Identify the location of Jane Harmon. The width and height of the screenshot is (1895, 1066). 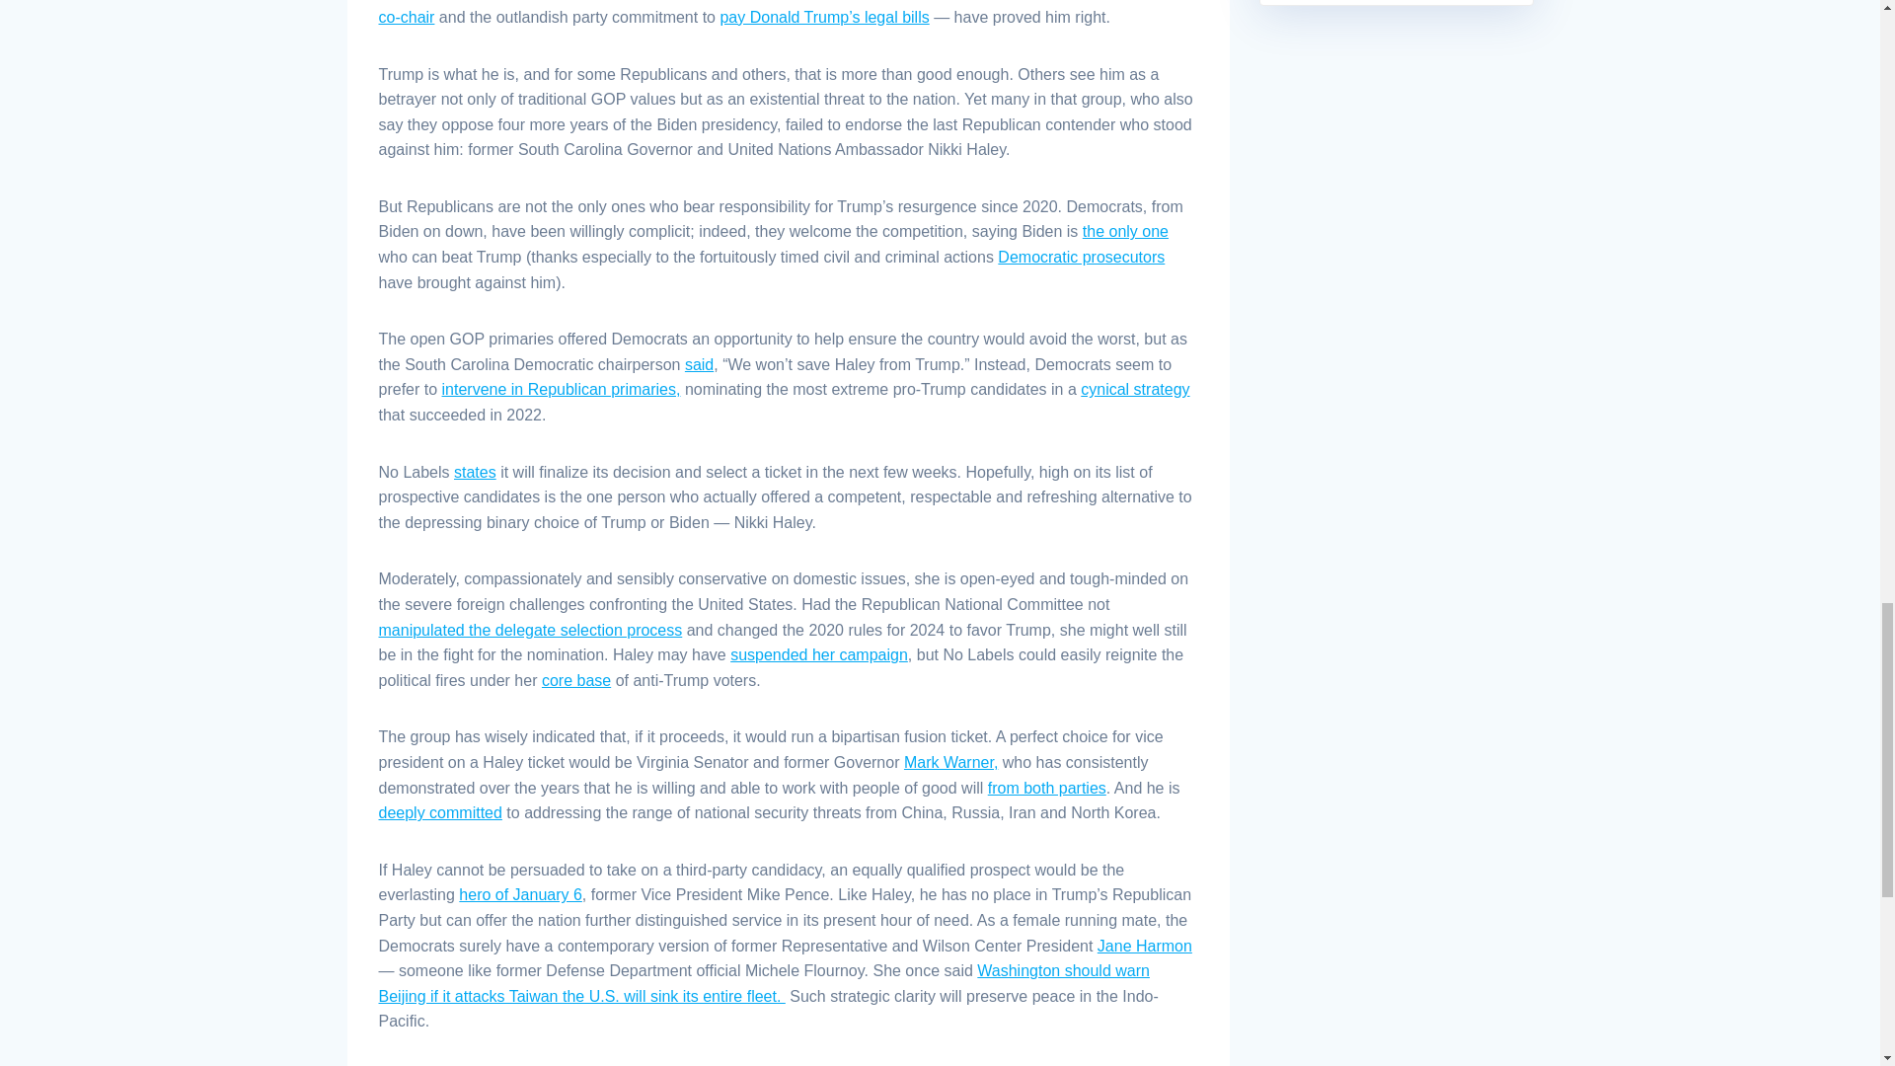
(1144, 946).